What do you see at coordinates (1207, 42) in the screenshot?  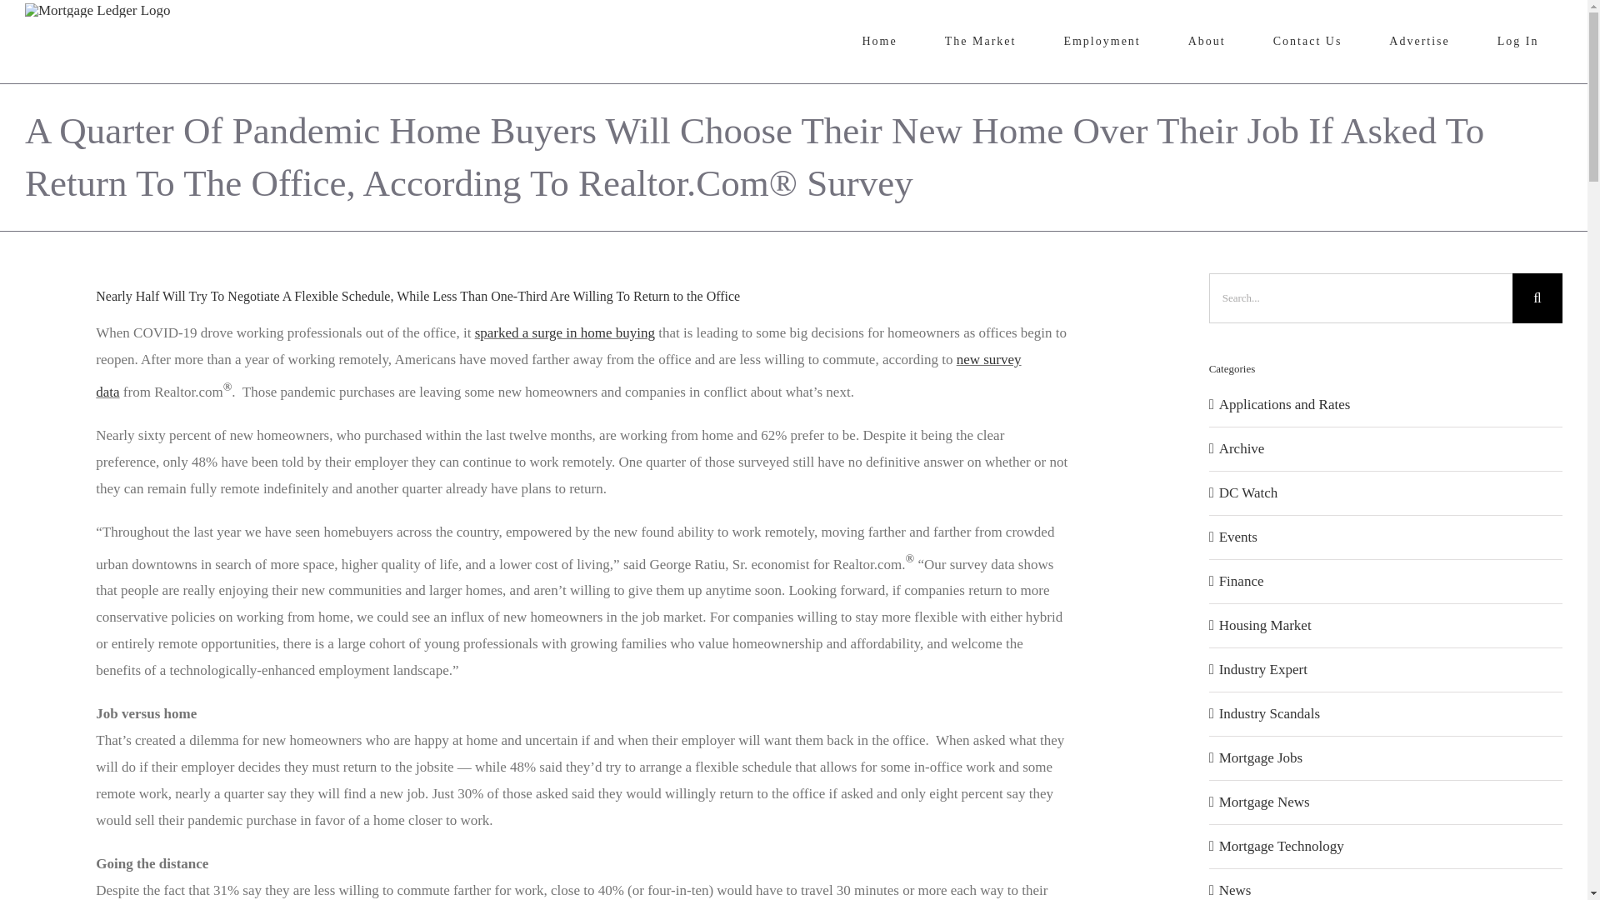 I see `About` at bounding box center [1207, 42].